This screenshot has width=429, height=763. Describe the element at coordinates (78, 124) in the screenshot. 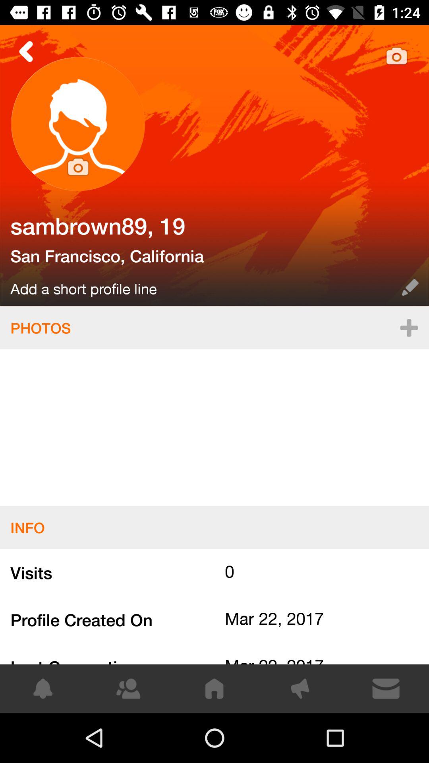

I see `change profile photo` at that location.